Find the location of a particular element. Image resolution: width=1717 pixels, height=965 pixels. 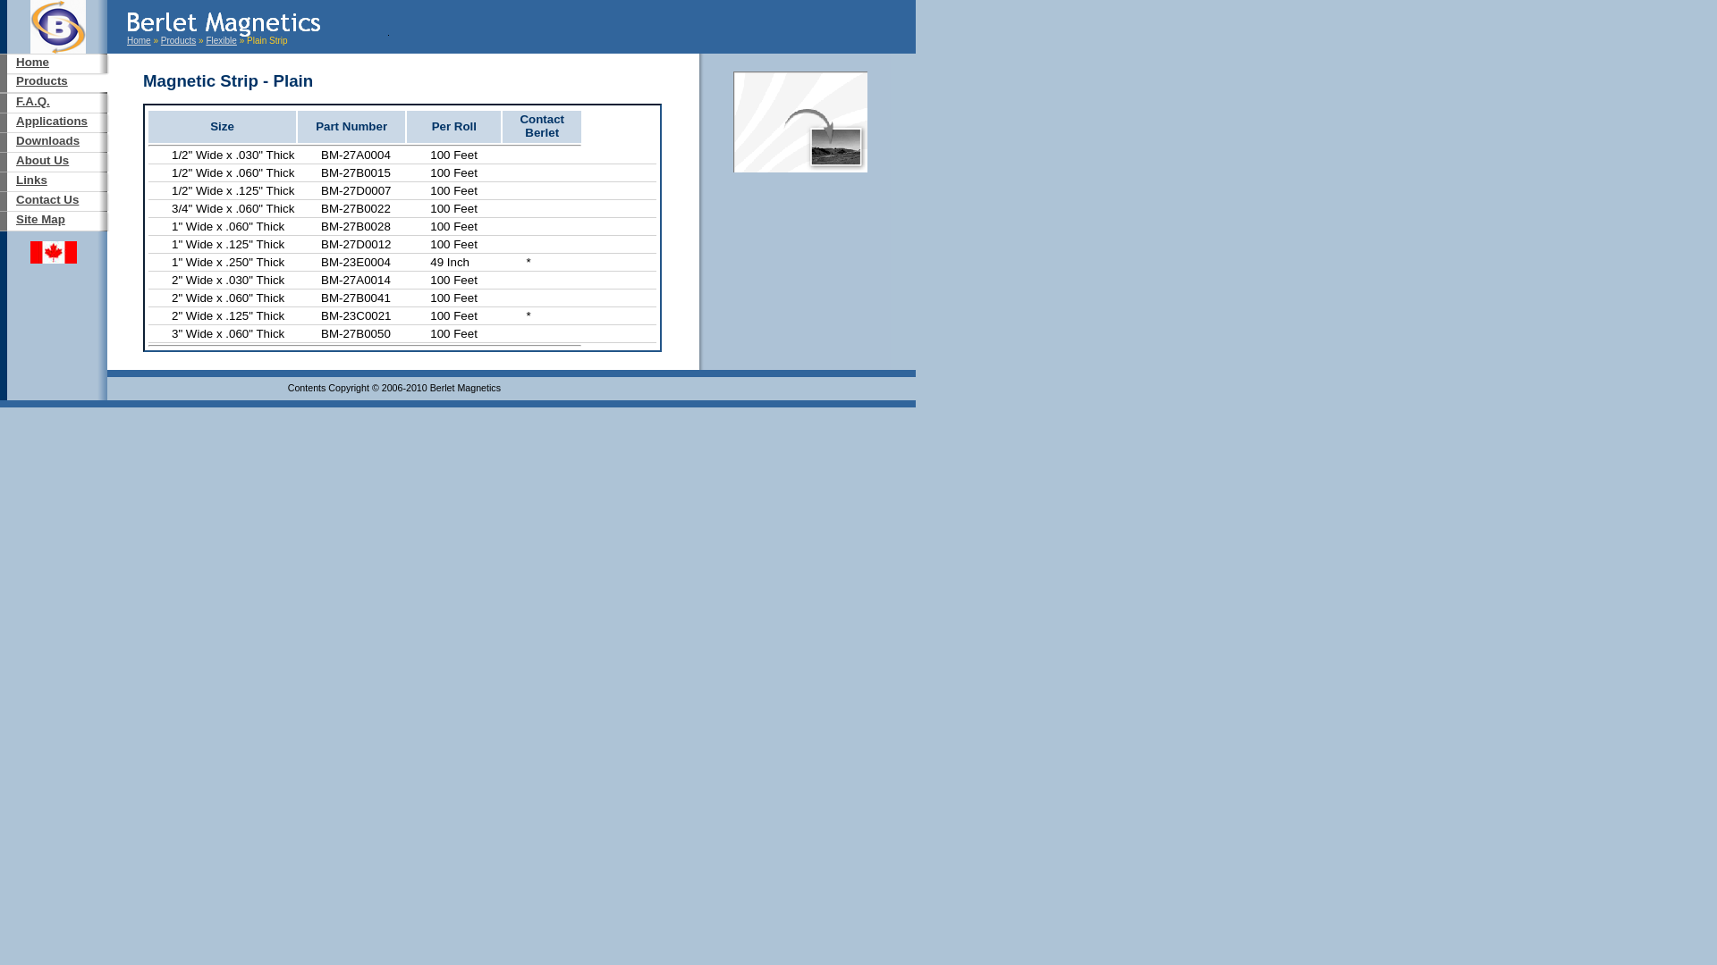

Applications is located at coordinates (52, 122).